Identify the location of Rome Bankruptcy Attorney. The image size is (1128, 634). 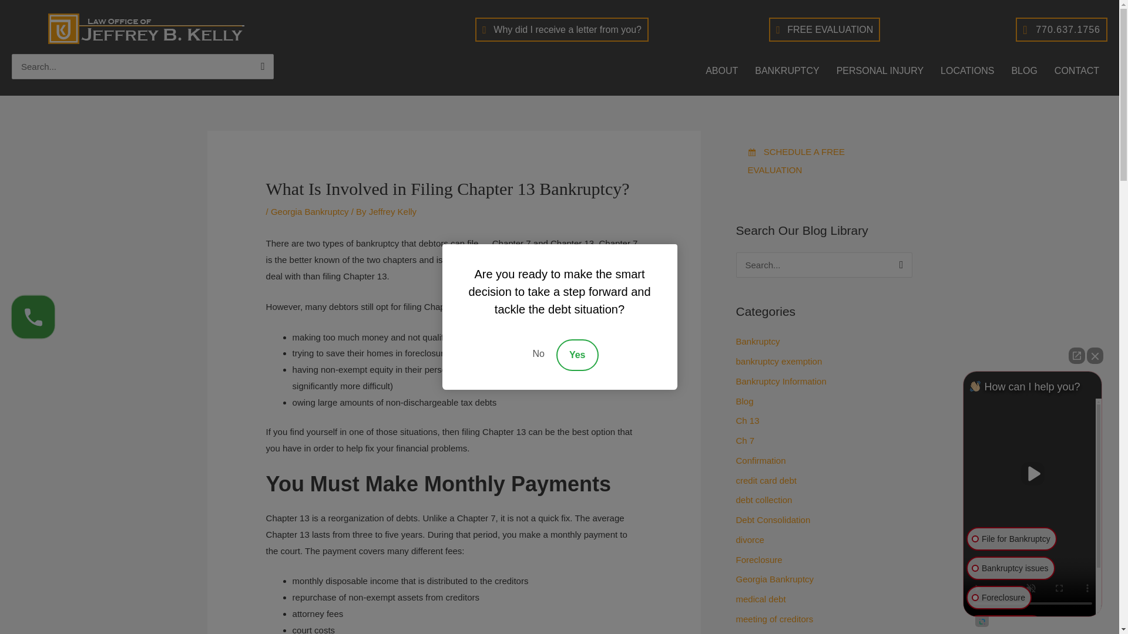
(145, 28).